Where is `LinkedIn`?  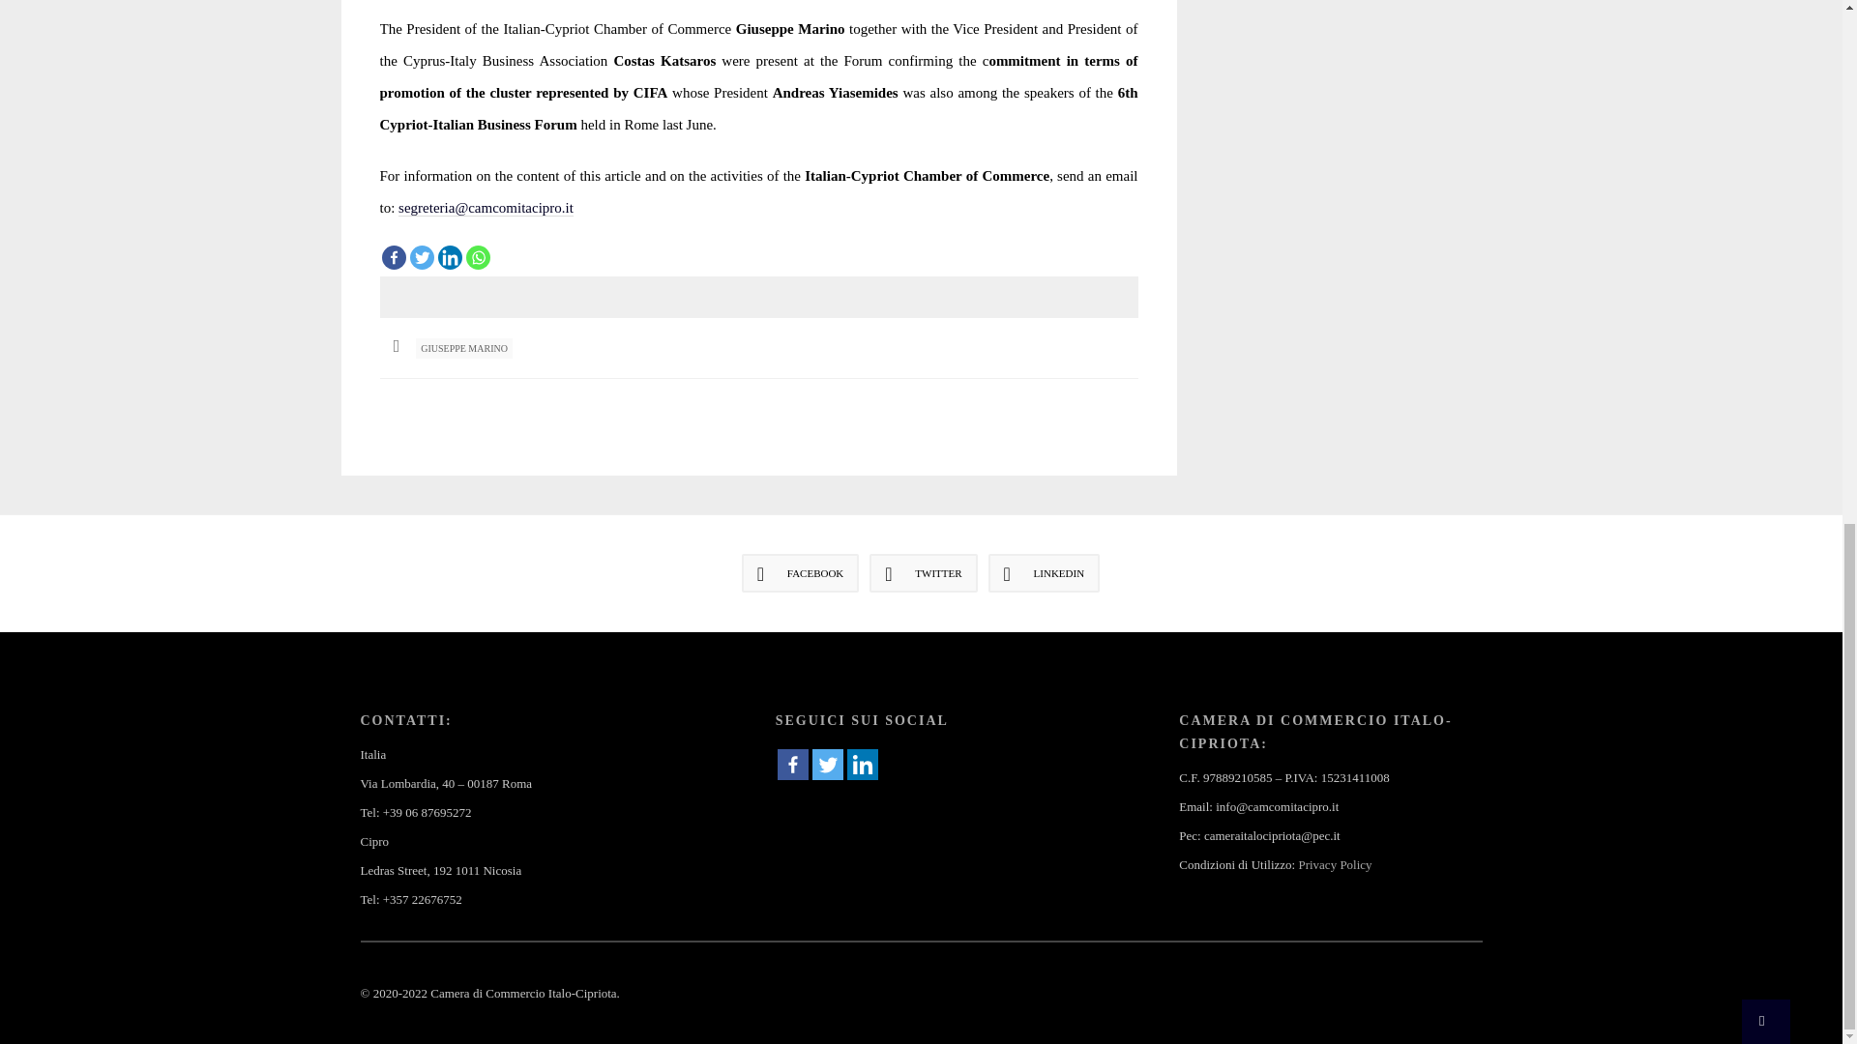 LinkedIn is located at coordinates (1045, 573).